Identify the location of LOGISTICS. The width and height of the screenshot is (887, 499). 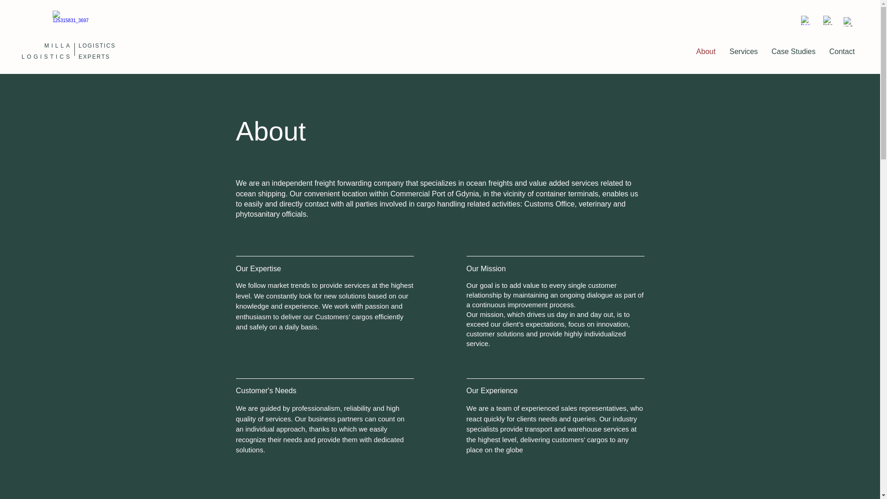
(46, 56).